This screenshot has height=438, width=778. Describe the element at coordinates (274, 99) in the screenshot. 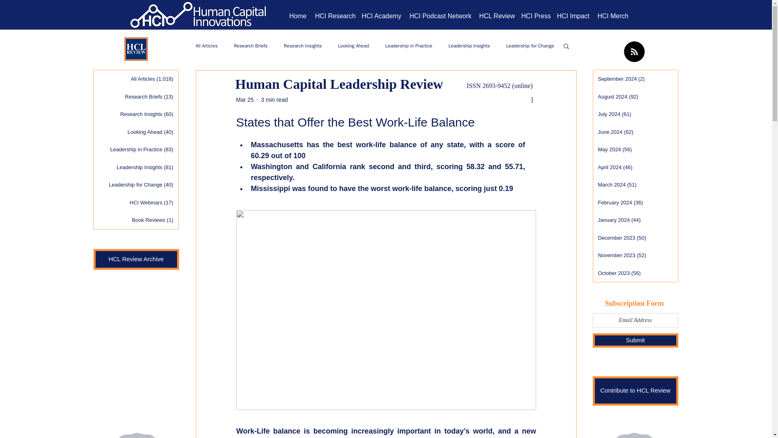

I see `3 min read` at that location.